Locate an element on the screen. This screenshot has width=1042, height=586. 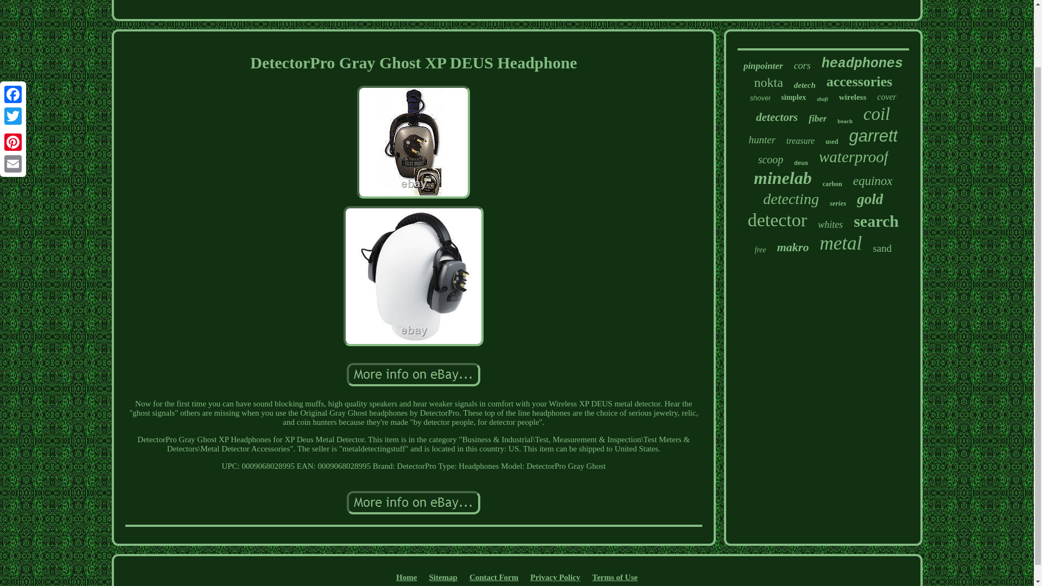
fiber is located at coordinates (817, 118).